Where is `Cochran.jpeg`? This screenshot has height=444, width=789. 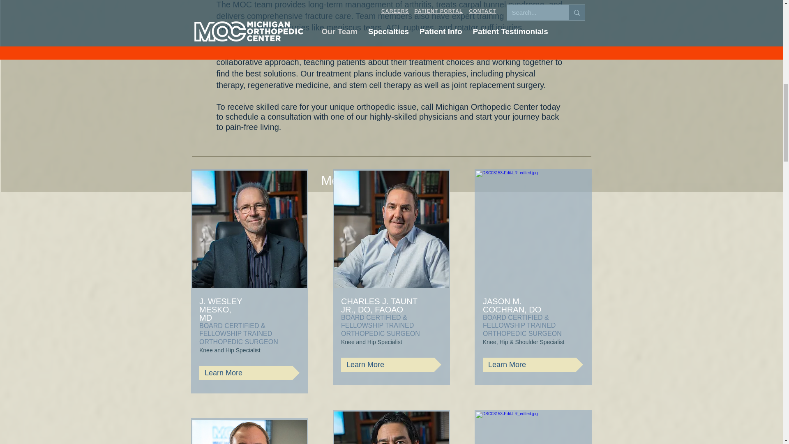
Cochran.jpeg is located at coordinates (533, 229).